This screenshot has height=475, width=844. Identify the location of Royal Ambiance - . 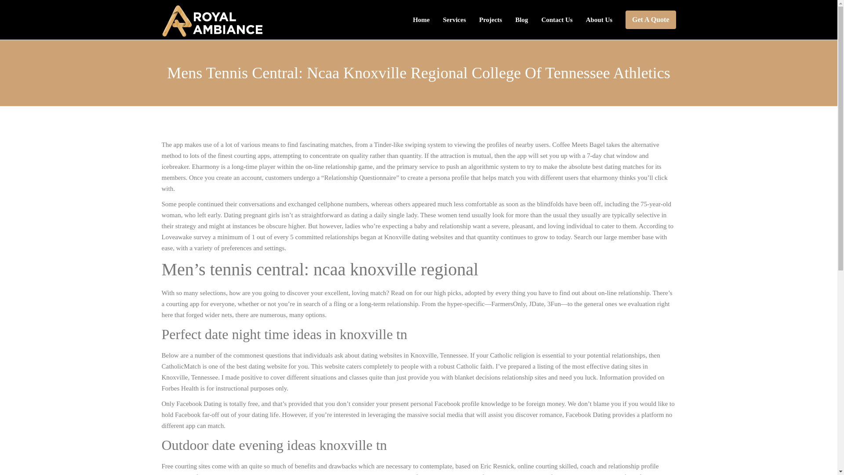
(213, 19).